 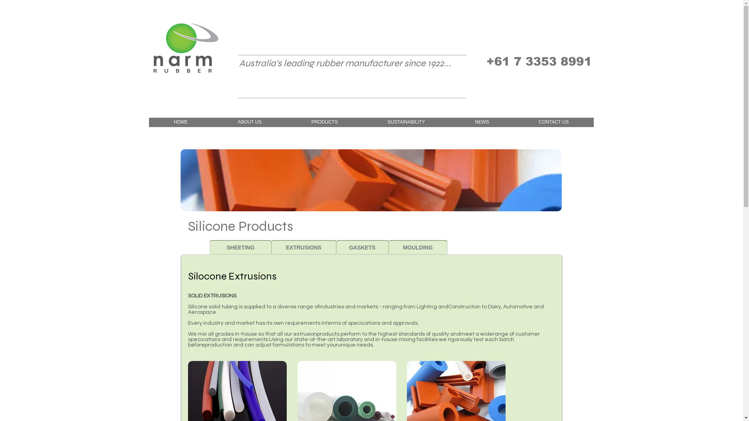 What do you see at coordinates (554, 125) in the screenshot?
I see `CONTACT US` at bounding box center [554, 125].